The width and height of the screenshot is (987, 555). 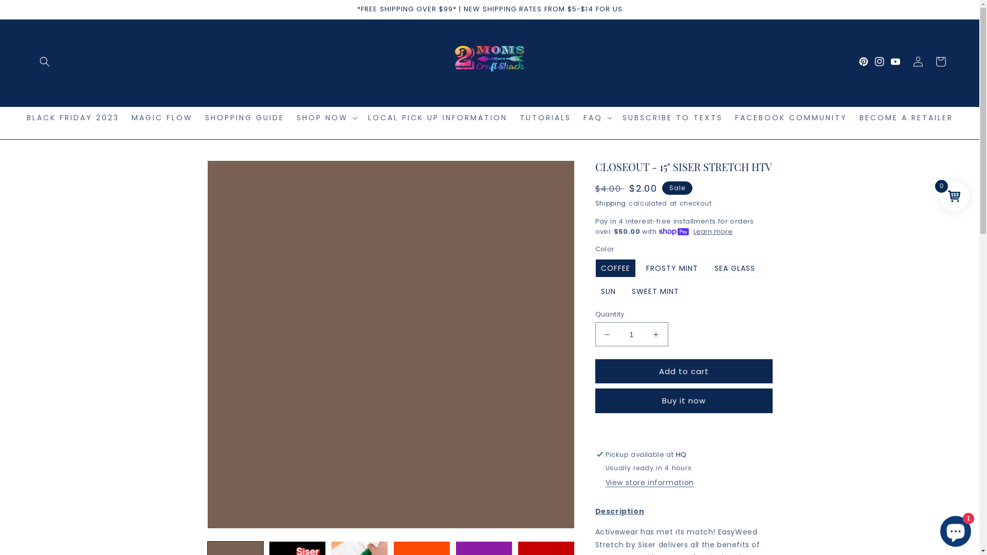 What do you see at coordinates (883, 62) in the screenshot?
I see `Instagram` at bounding box center [883, 62].